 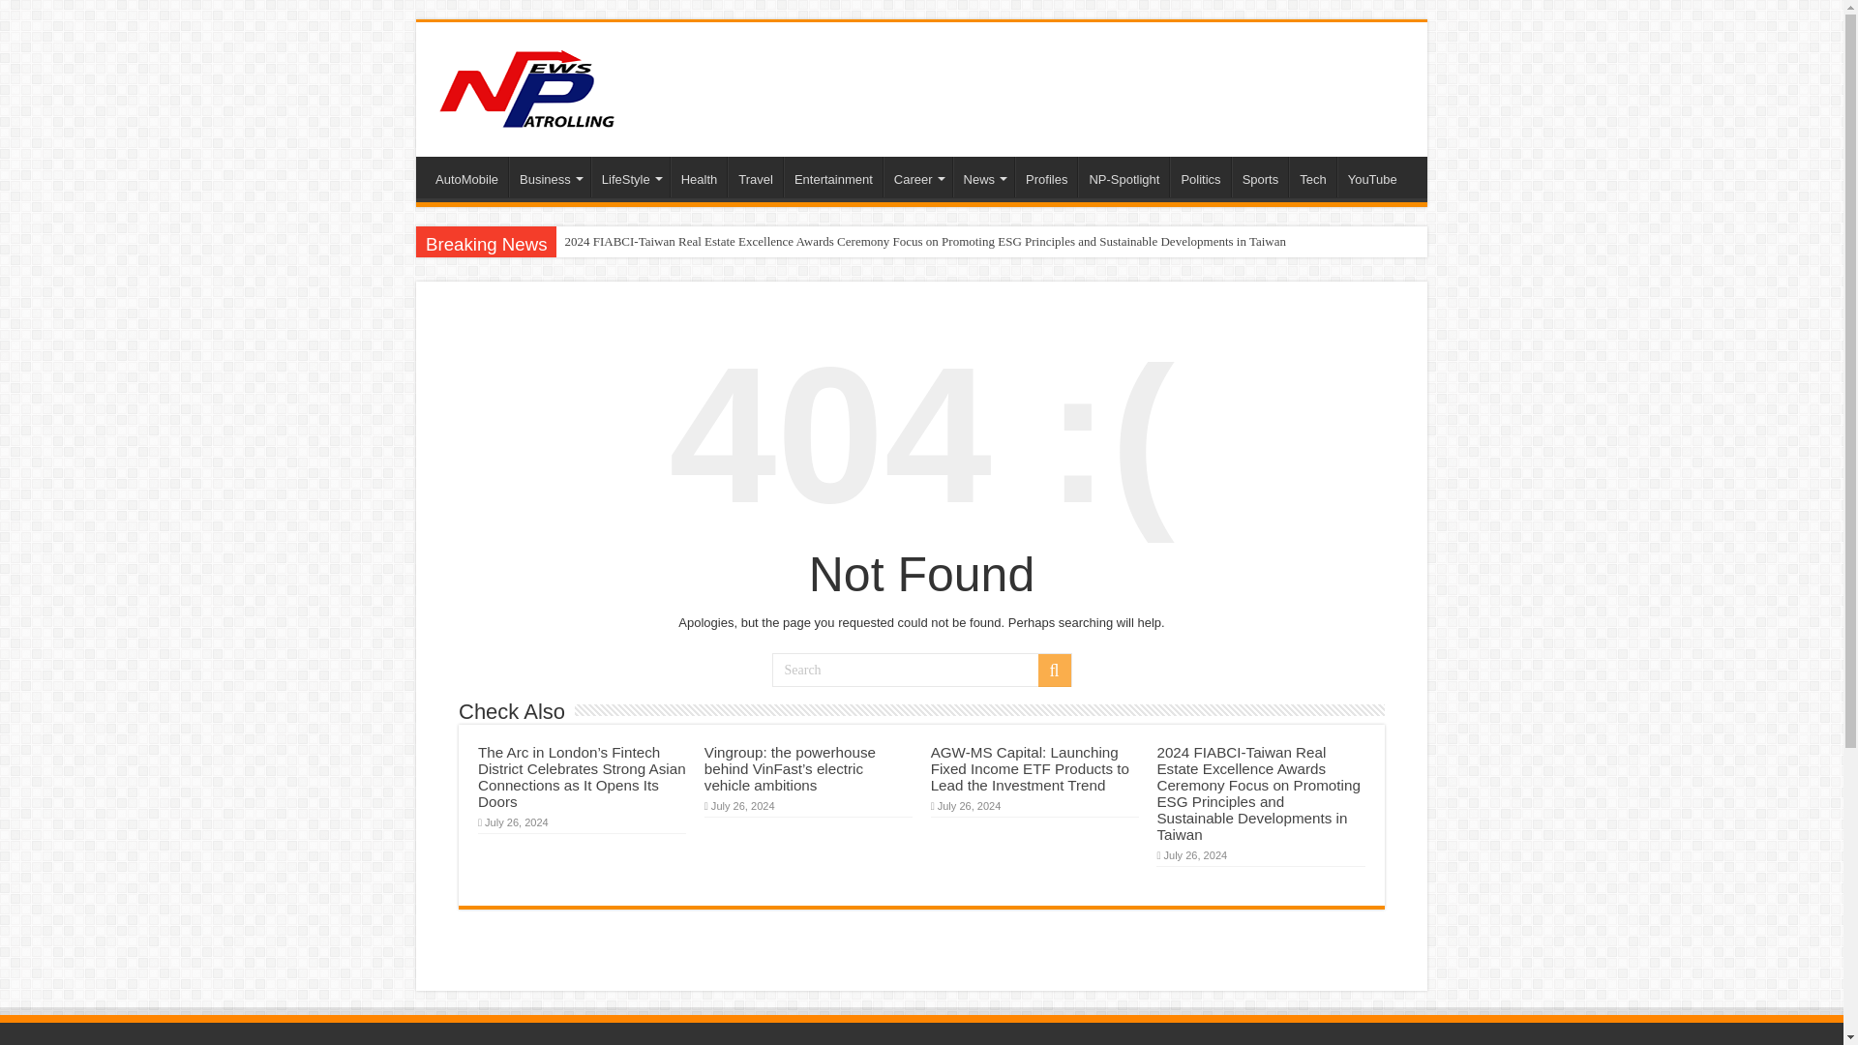 What do you see at coordinates (755, 177) in the screenshot?
I see `Travel` at bounding box center [755, 177].